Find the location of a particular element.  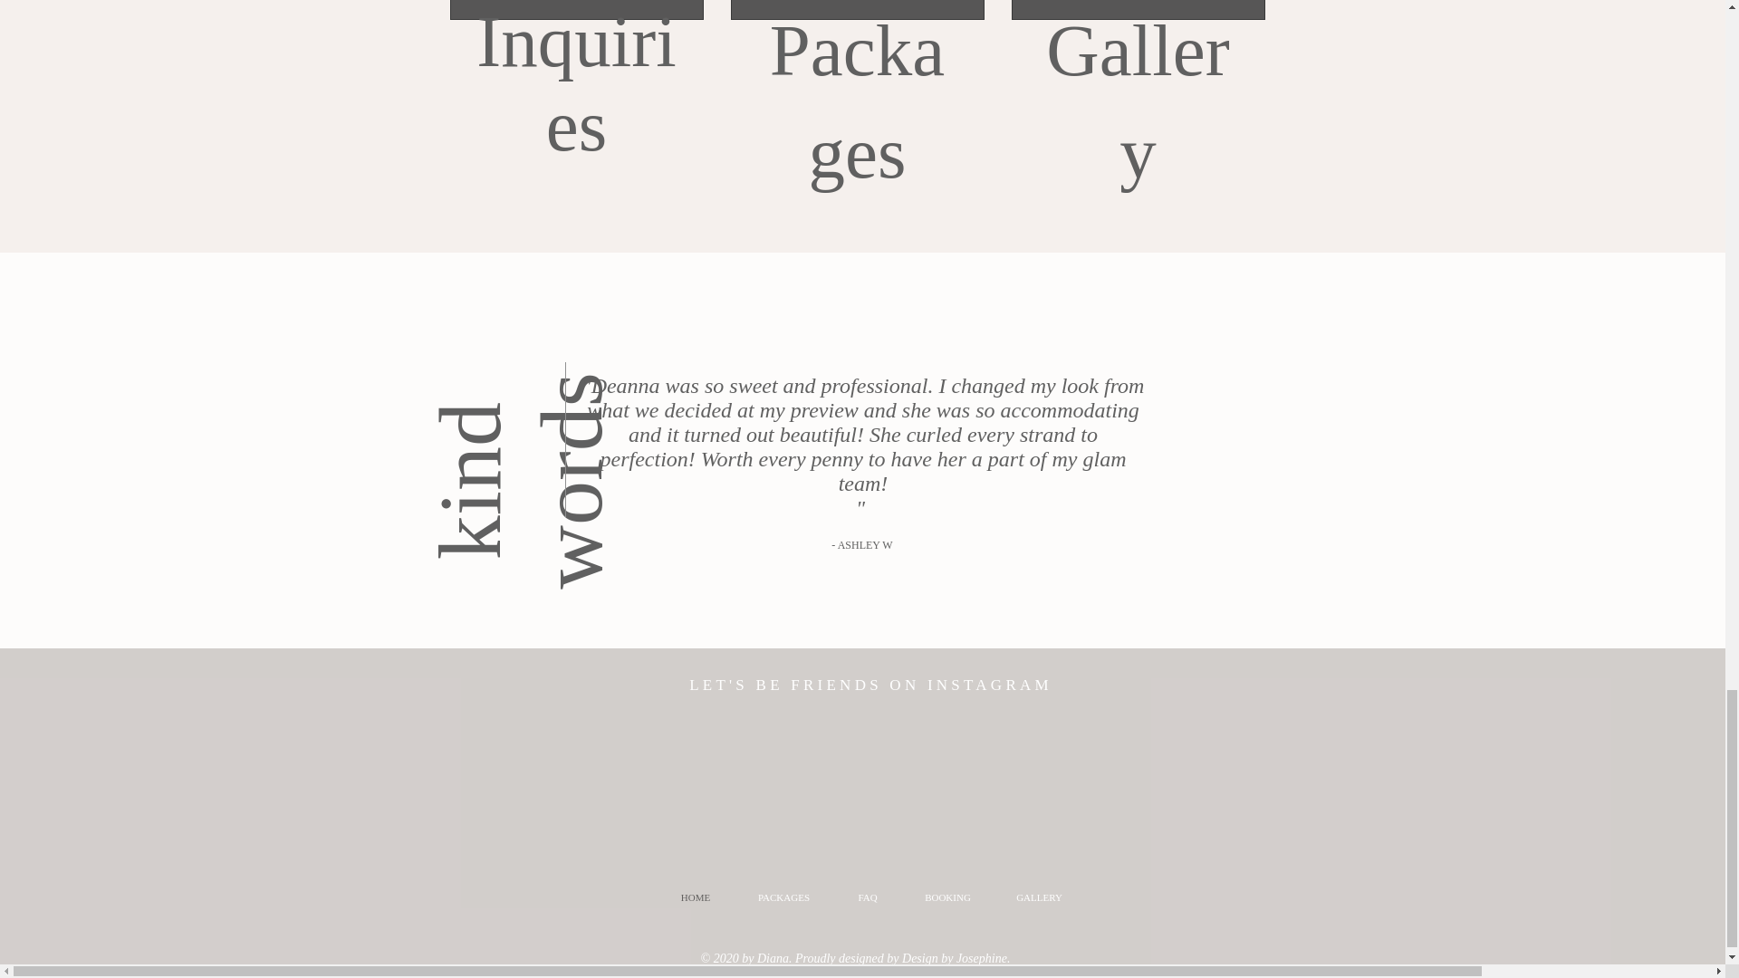

Inquiries is located at coordinates (576, 83).